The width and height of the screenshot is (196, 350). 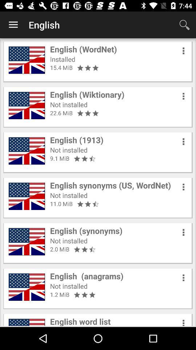 I want to click on open the icon next to english app, so click(x=184, y=25).